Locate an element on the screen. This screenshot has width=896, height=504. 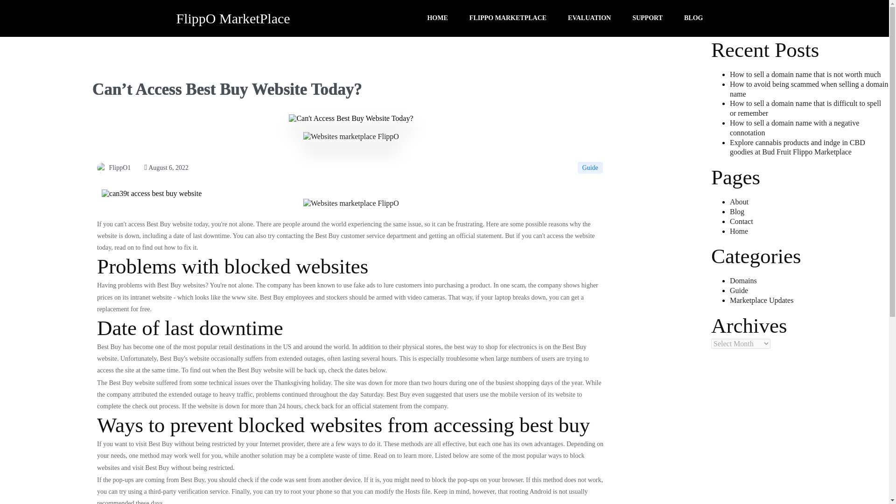
How to sell a domain name that is not worth much is located at coordinates (805, 75).